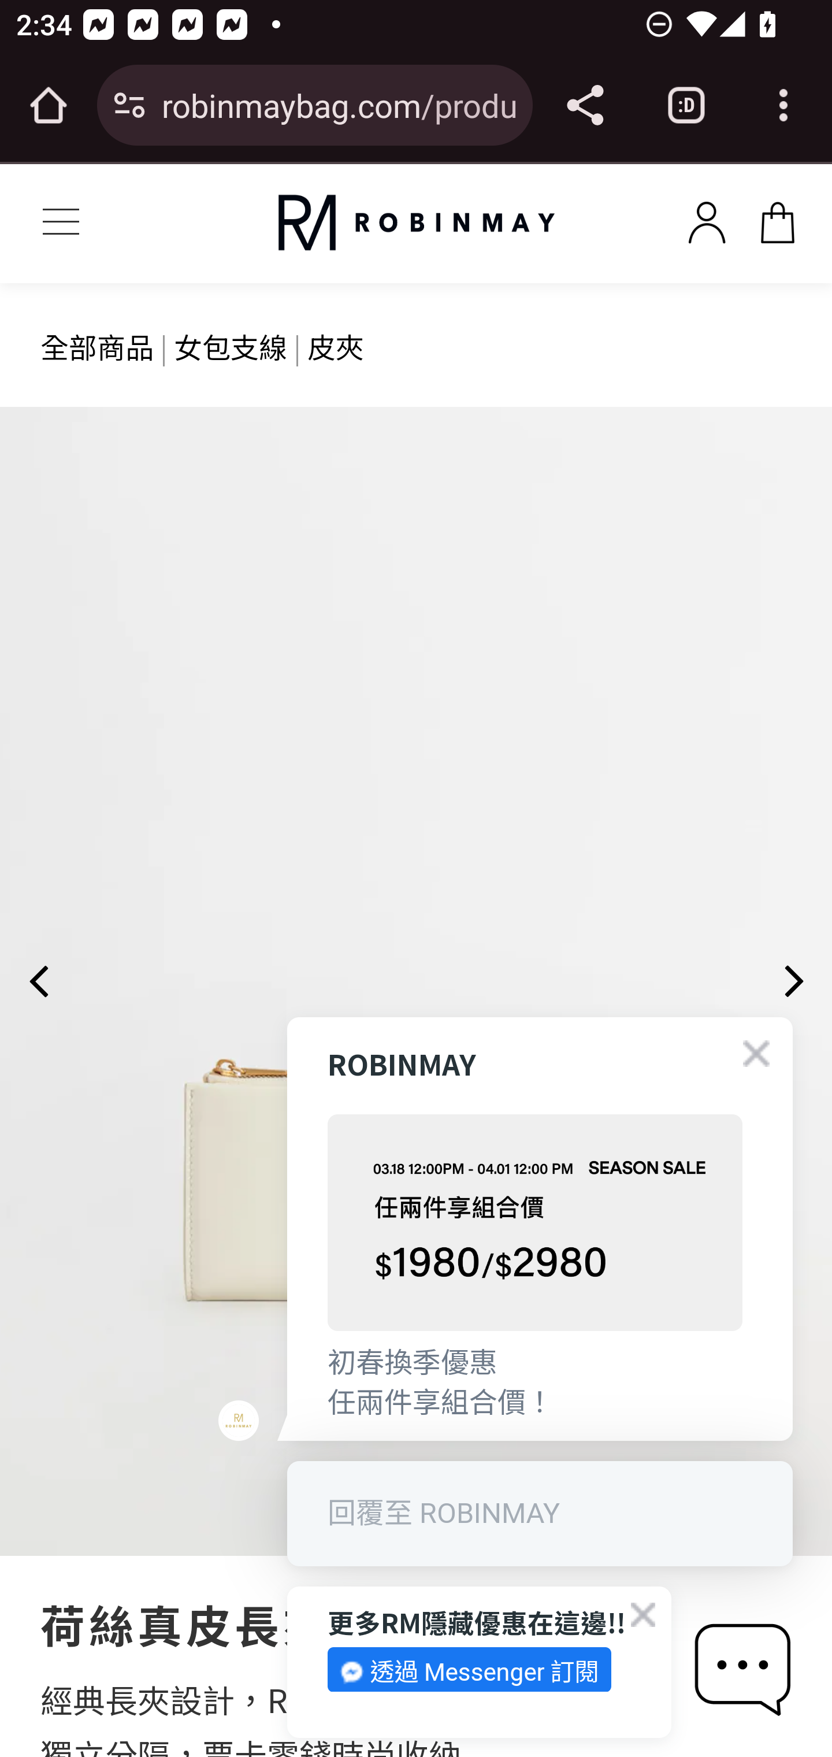 Image resolution: width=832 pixels, height=1757 pixels. I want to click on Open the home page, so click(49, 105).